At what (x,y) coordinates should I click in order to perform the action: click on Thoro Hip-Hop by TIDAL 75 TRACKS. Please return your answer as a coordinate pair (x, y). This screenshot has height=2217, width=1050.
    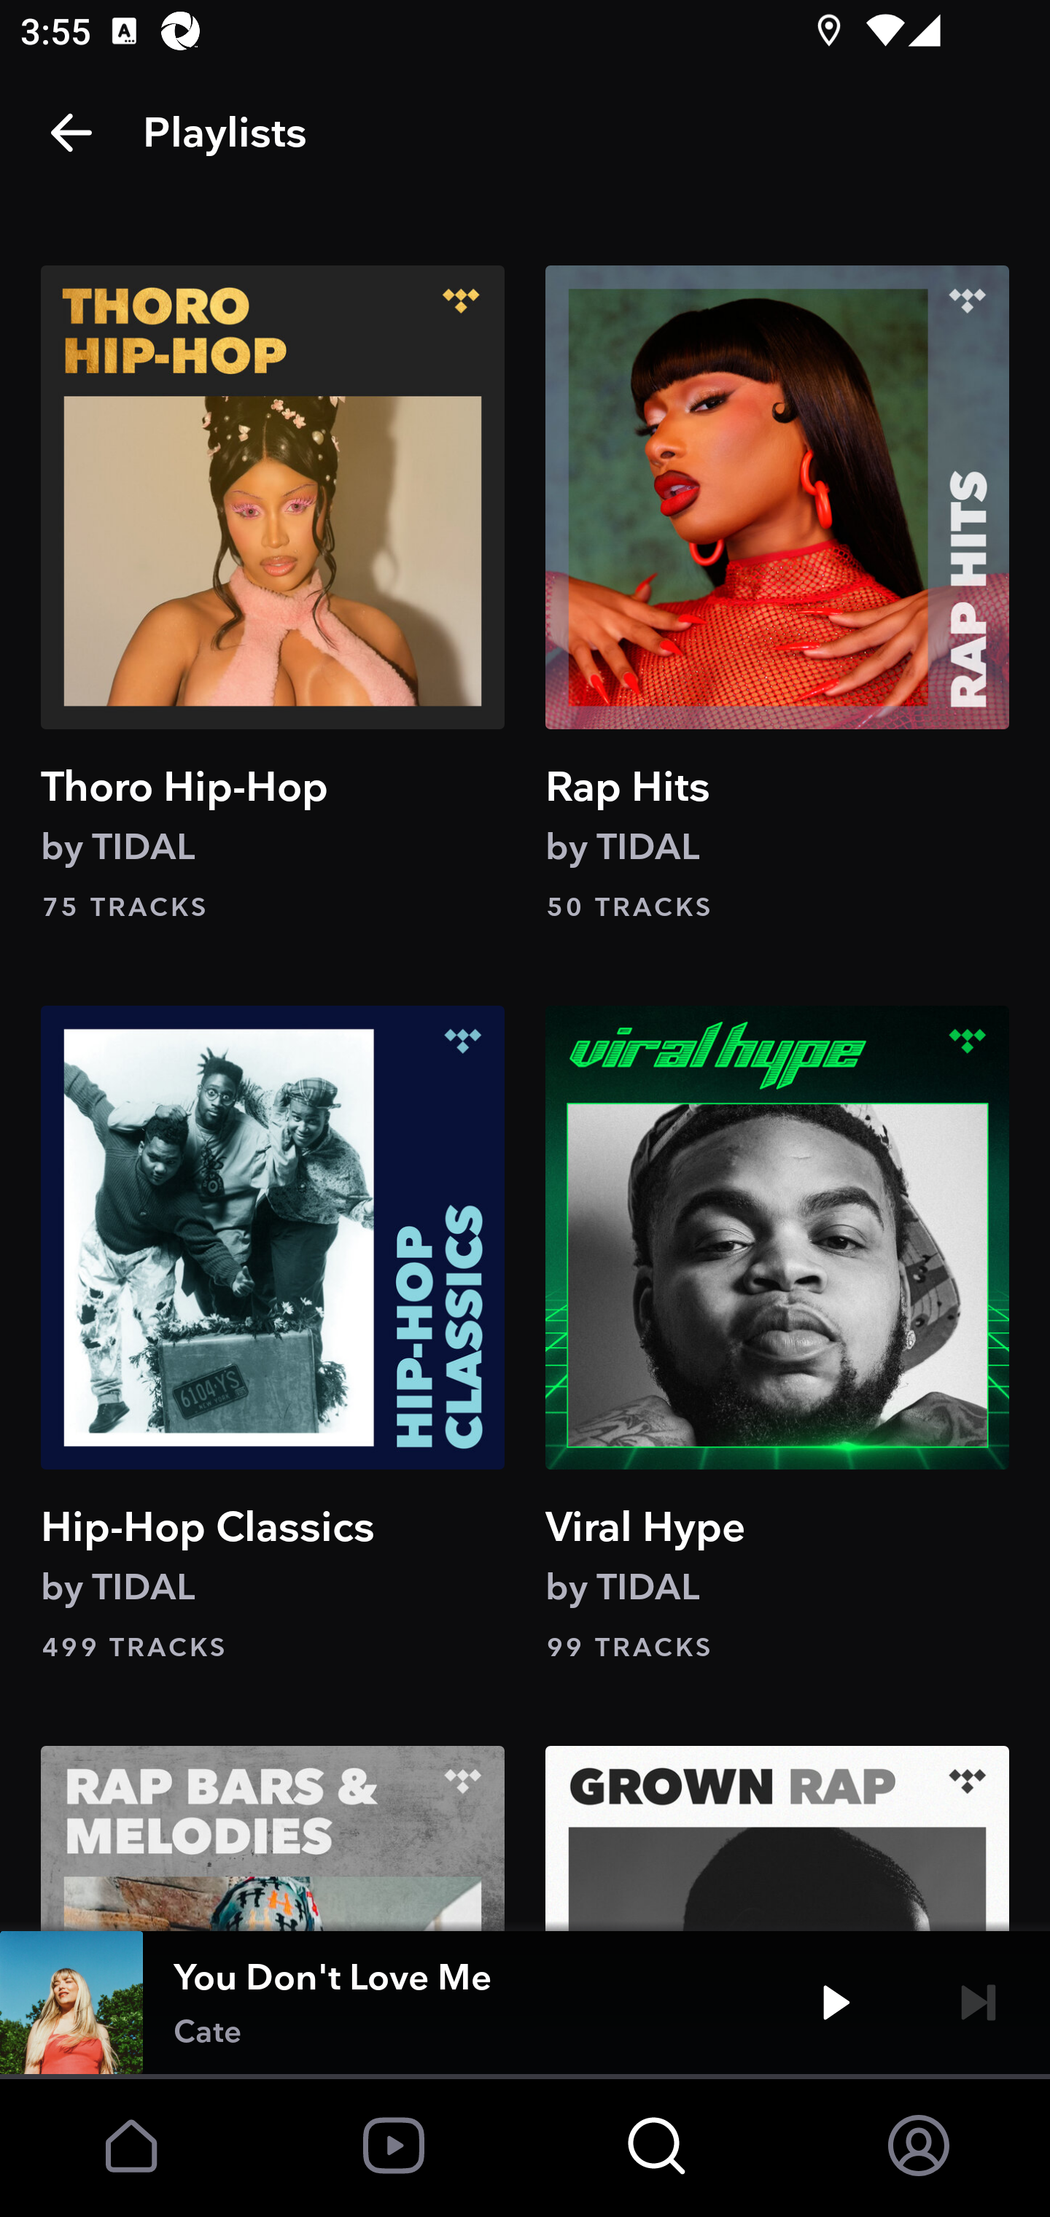
    Looking at the image, I should click on (273, 595).